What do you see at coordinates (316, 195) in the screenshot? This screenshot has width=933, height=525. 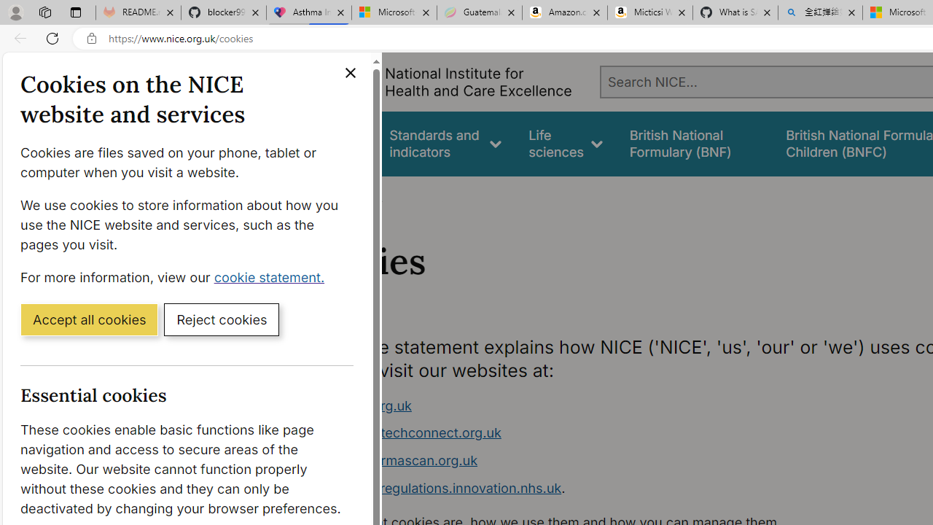 I see `Home>` at bounding box center [316, 195].